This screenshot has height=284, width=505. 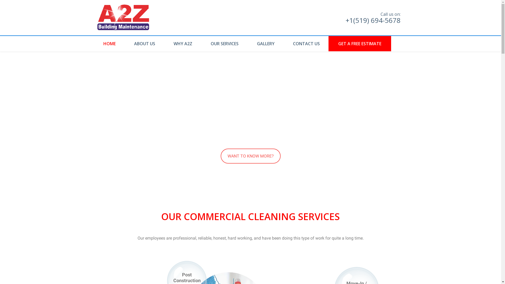 I want to click on GALLERY, so click(x=266, y=44).